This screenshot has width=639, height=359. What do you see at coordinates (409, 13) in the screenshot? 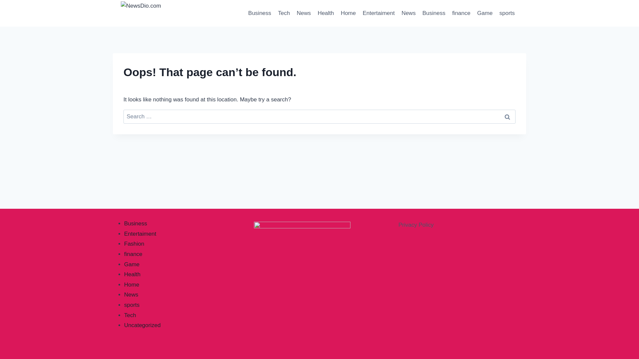
I see `News` at bounding box center [409, 13].